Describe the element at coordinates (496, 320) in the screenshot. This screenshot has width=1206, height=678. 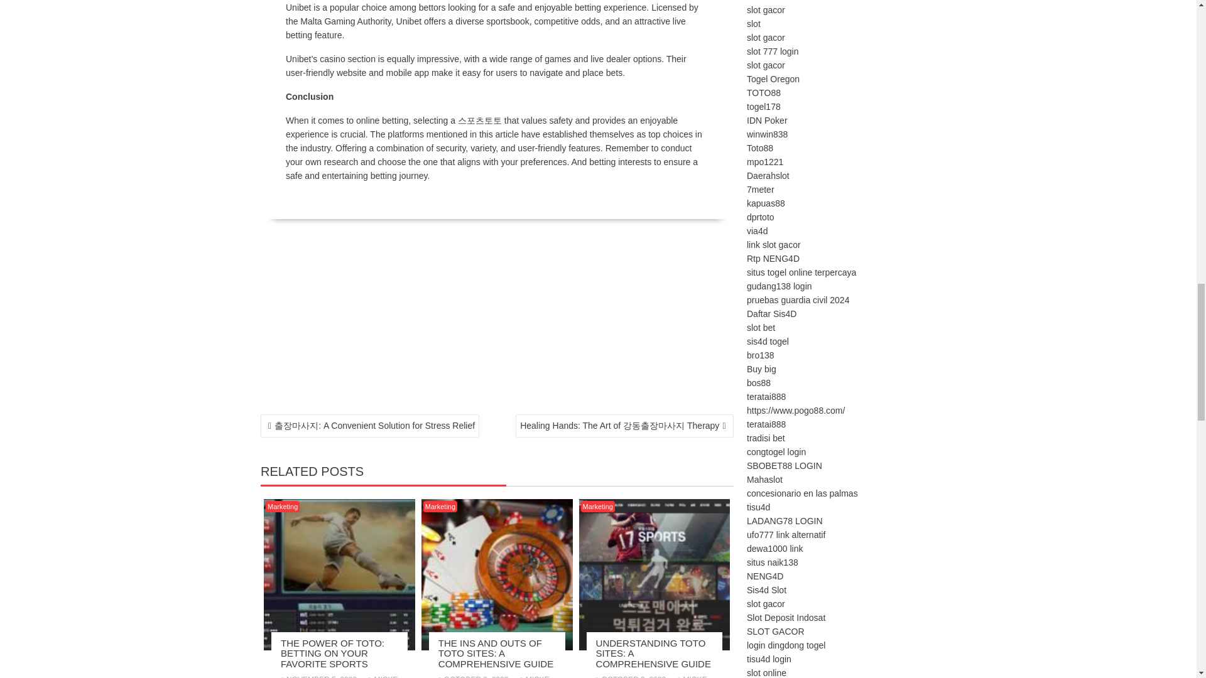
I see `Advertisement` at that location.